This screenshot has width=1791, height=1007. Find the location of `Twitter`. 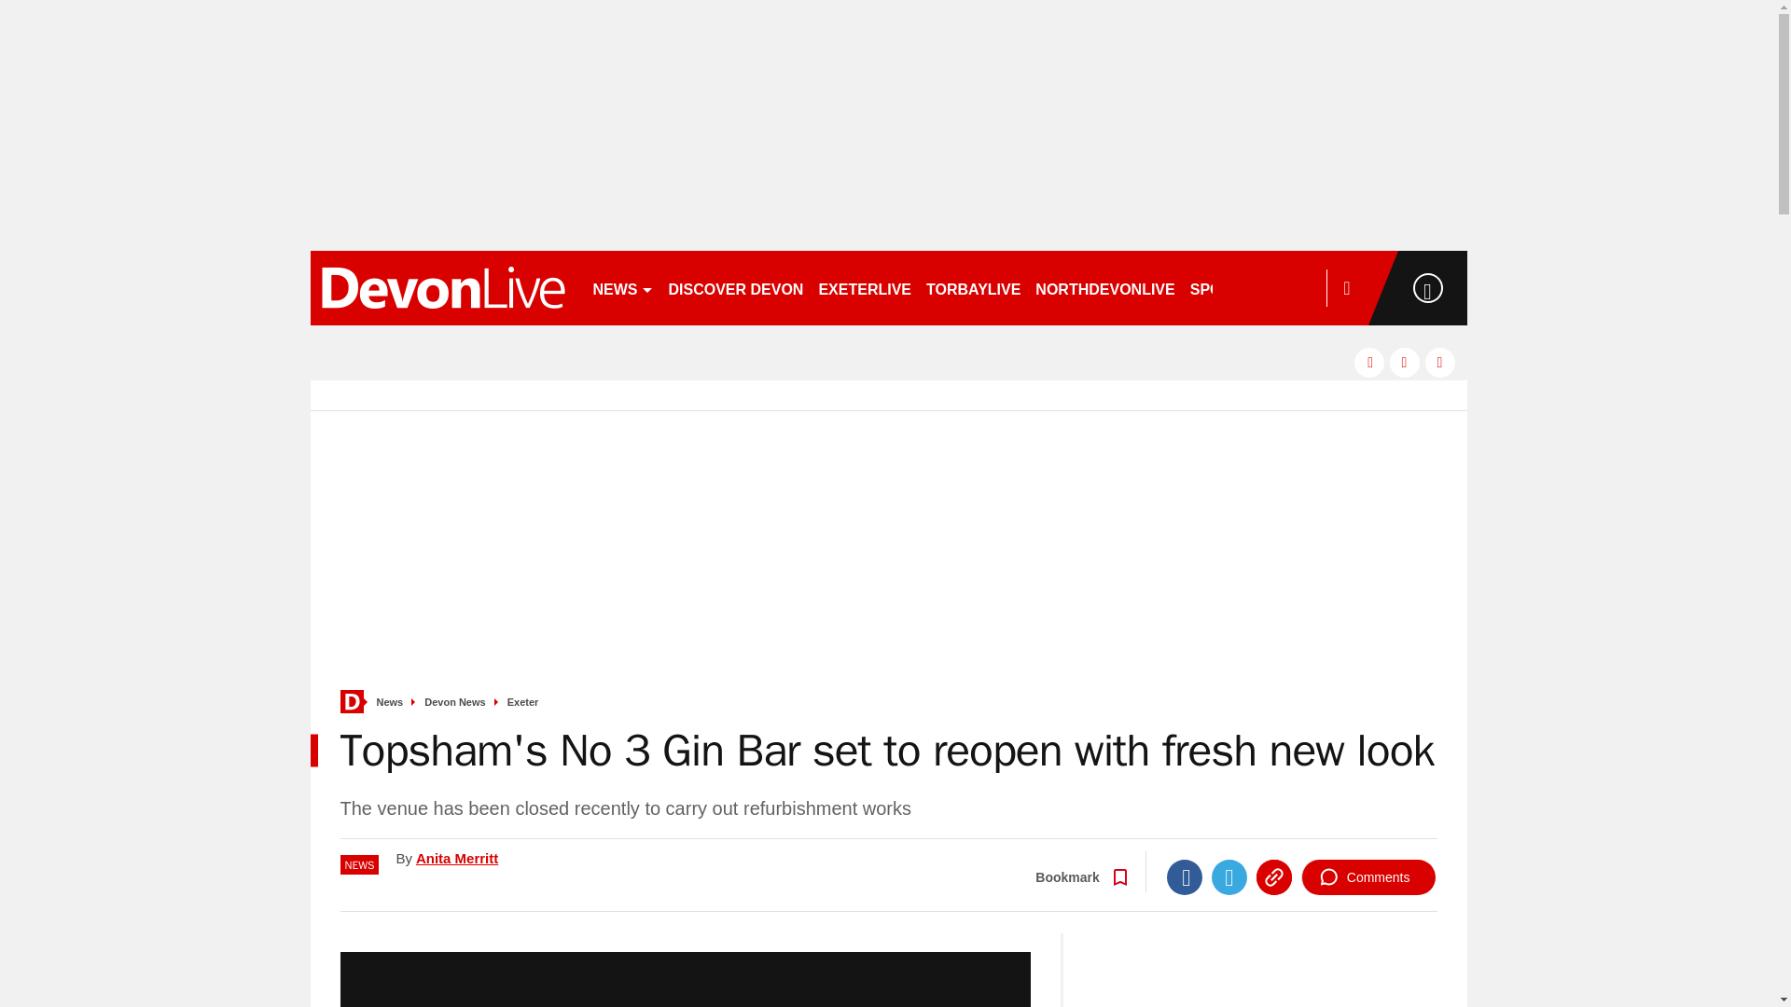

Twitter is located at coordinates (1229, 877).